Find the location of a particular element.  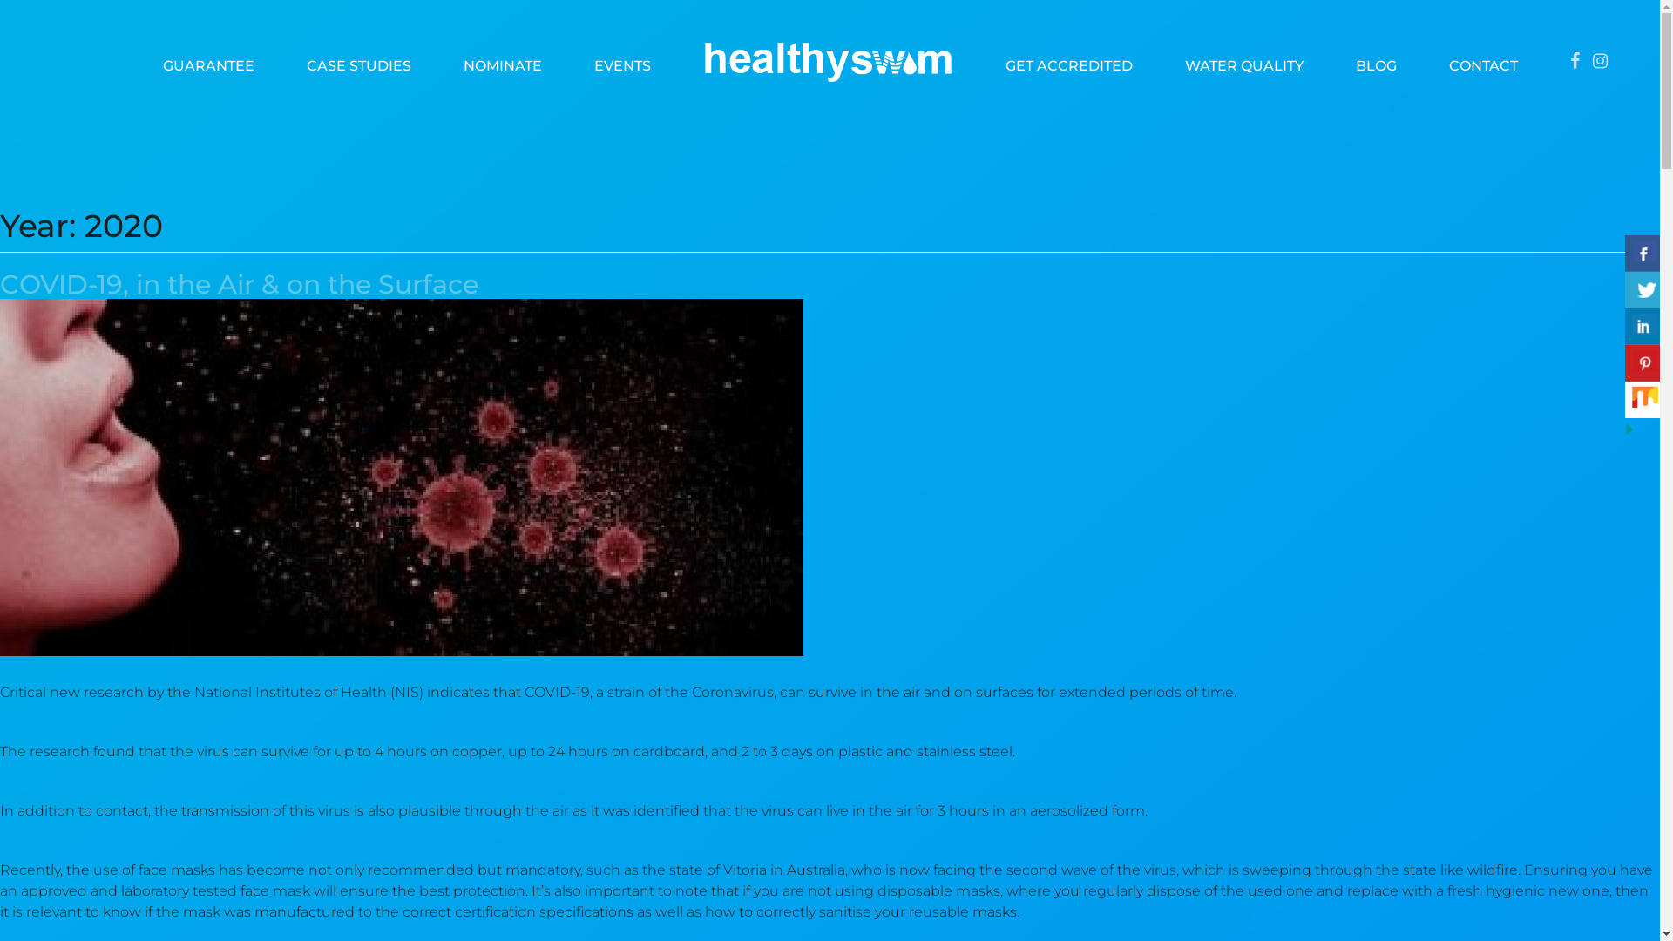

Hide Buttons is located at coordinates (1643, 429).